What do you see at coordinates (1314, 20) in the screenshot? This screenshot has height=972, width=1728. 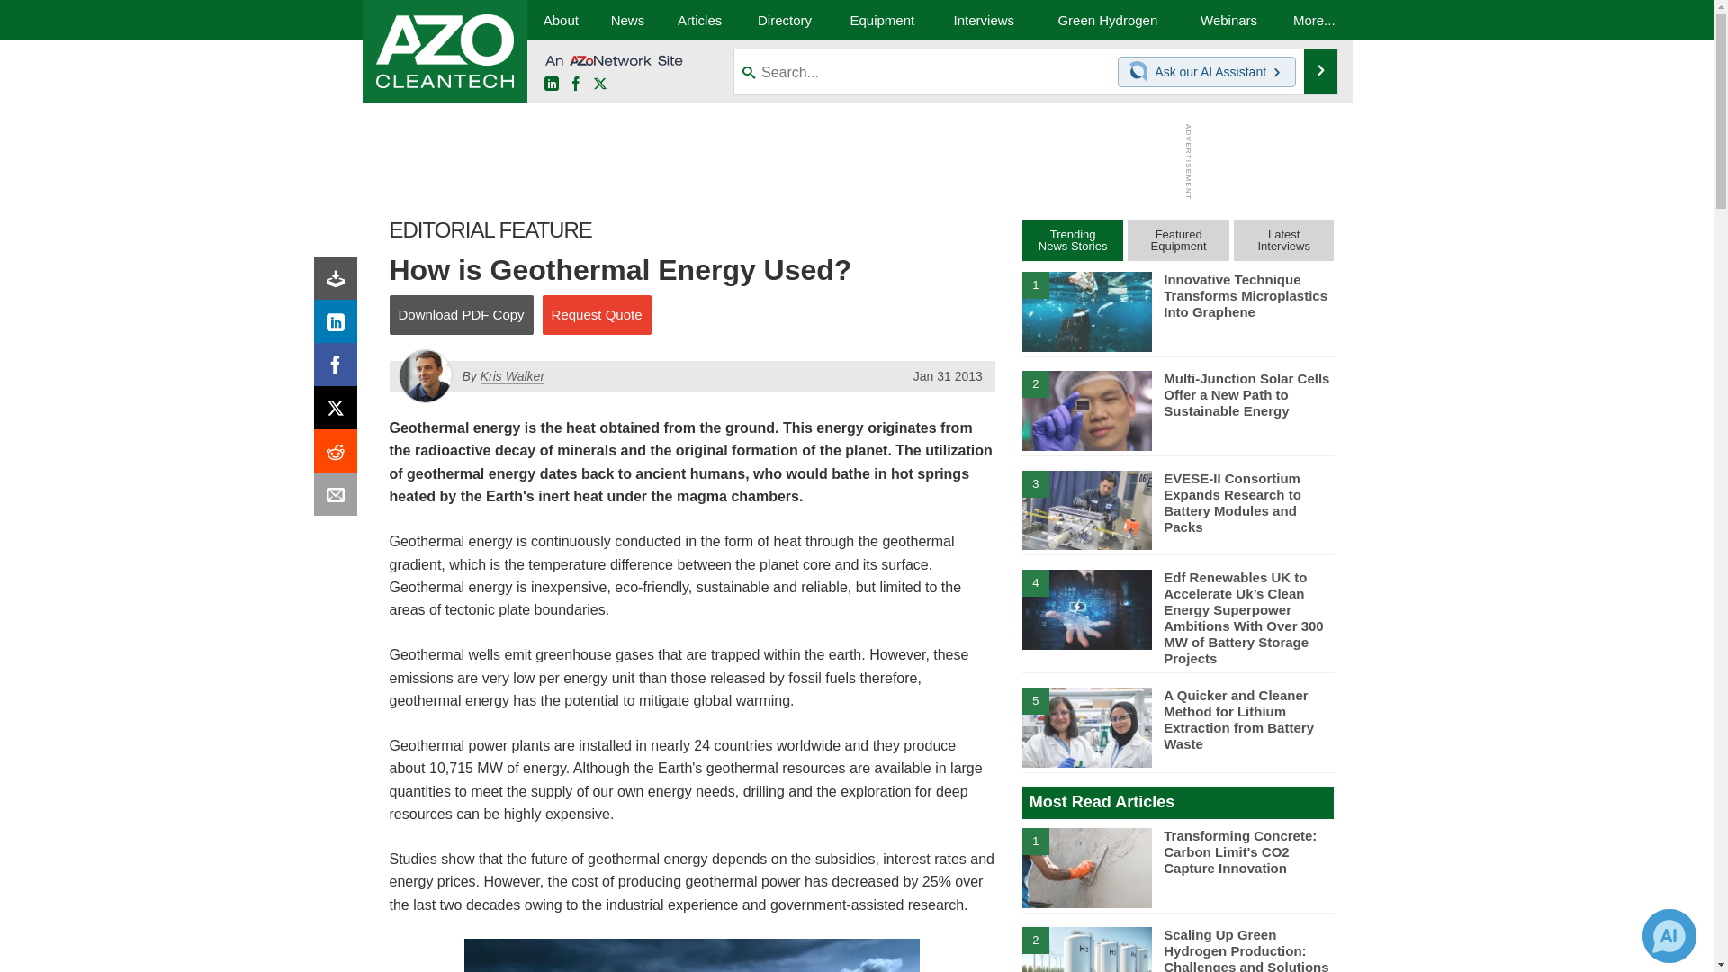 I see `More...` at bounding box center [1314, 20].